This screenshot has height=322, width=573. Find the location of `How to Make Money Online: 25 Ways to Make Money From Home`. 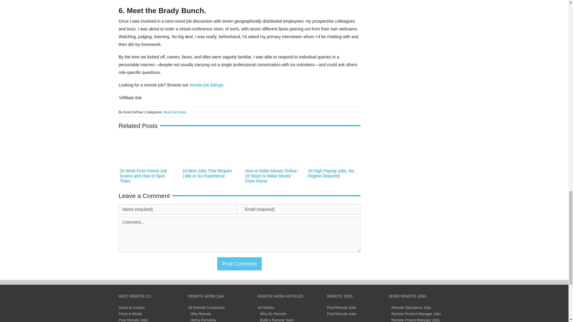

How to Make Money Online: 25 Ways to Make Money From Home is located at coordinates (272, 176).